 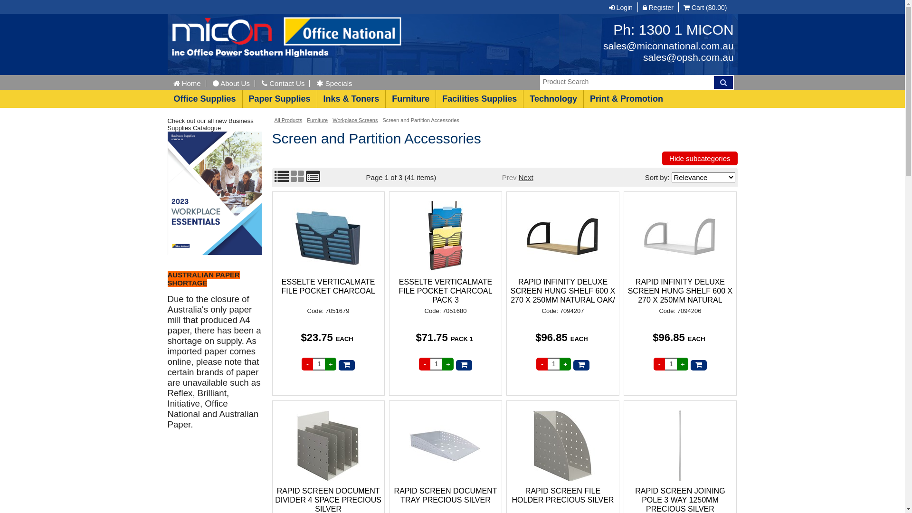 I want to click on Decrease quantity, so click(x=425, y=364).